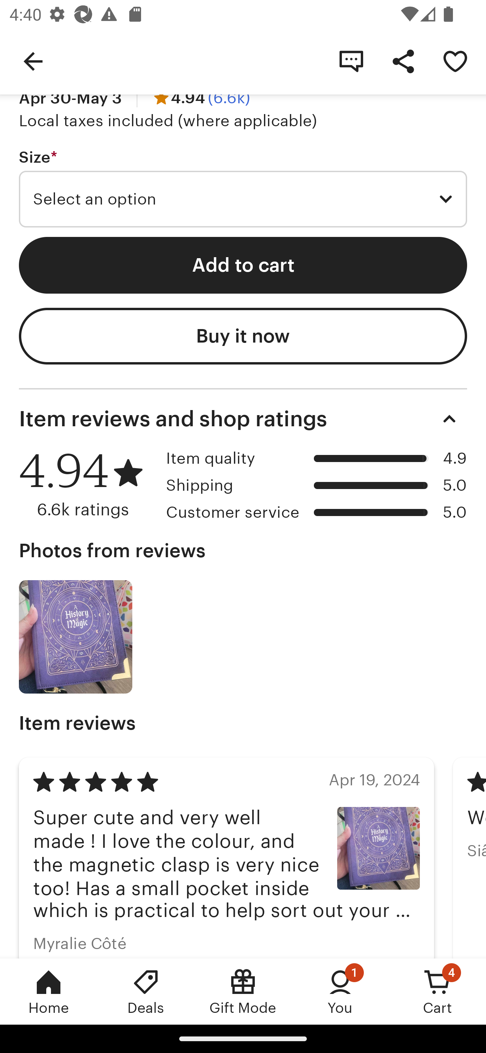 The width and height of the screenshot is (486, 1053). I want to click on Size * Required Select an option, so click(243, 188).